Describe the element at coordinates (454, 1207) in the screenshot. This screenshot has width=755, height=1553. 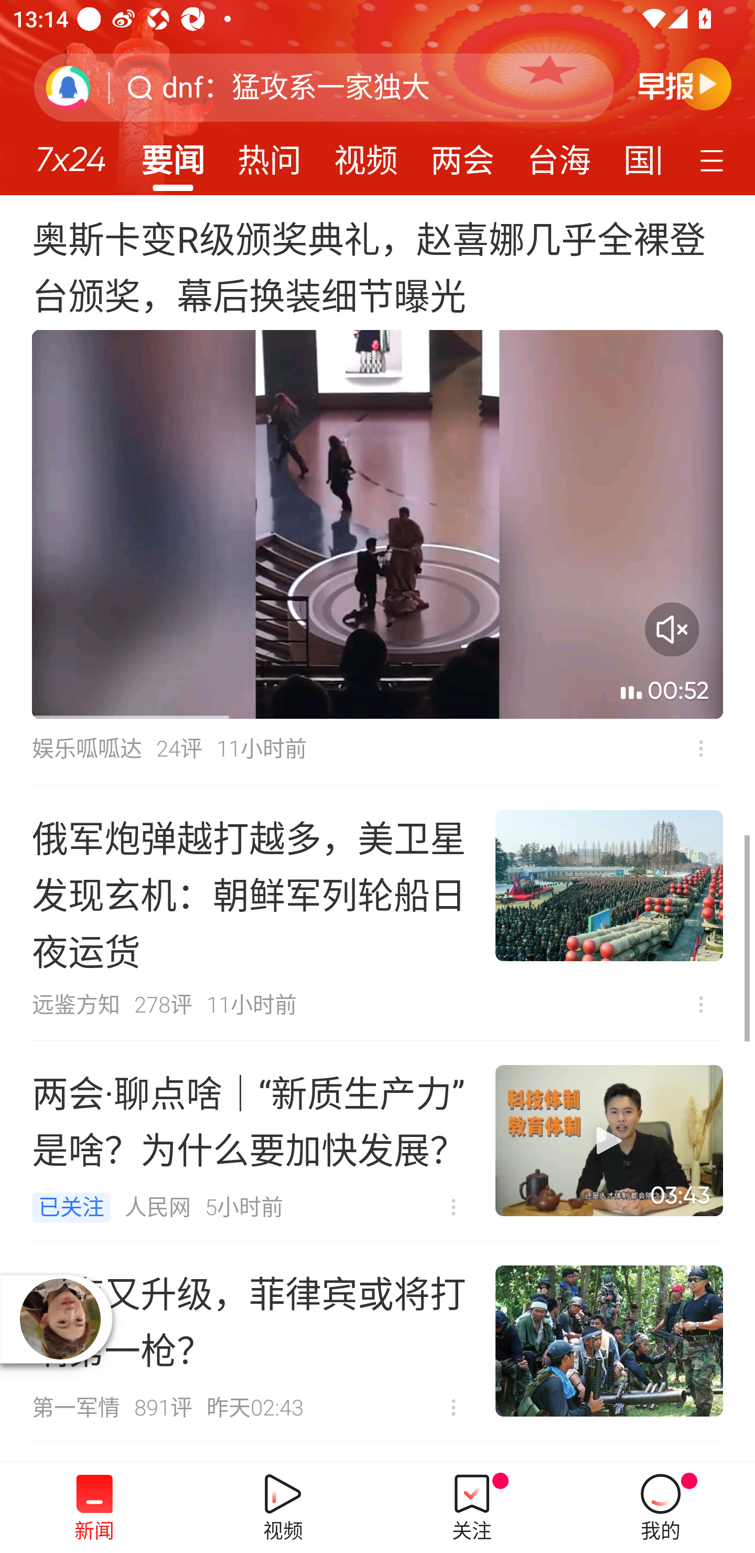
I see ` 不感兴趣` at that location.